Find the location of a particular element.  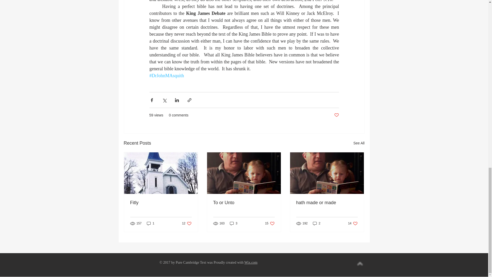

1 is located at coordinates (150, 223).